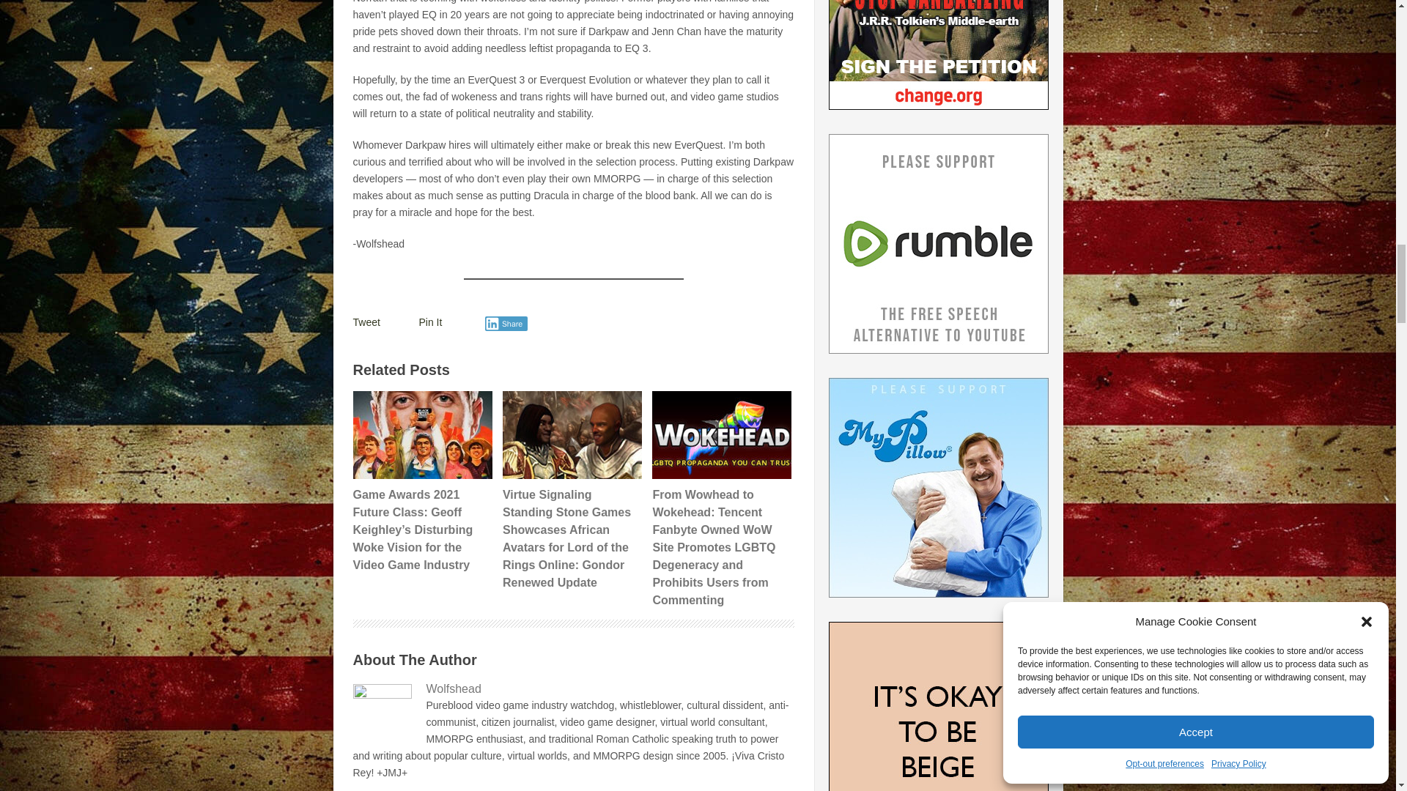 This screenshot has height=791, width=1407. What do you see at coordinates (573, 688) in the screenshot?
I see `Wolfshead` at bounding box center [573, 688].